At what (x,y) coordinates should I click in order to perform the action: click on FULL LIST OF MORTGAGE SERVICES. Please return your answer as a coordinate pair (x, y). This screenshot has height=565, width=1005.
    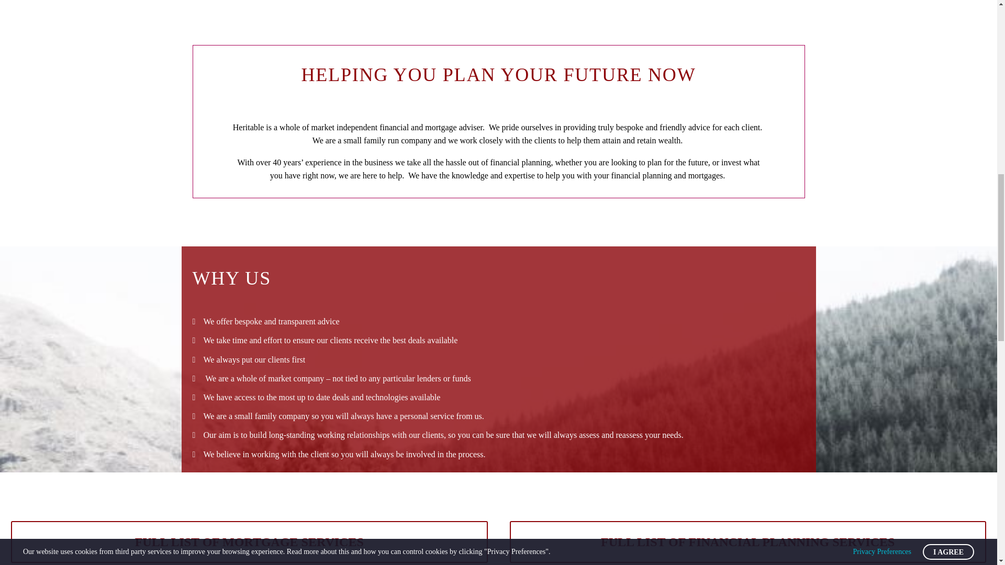
    Looking at the image, I should click on (249, 541).